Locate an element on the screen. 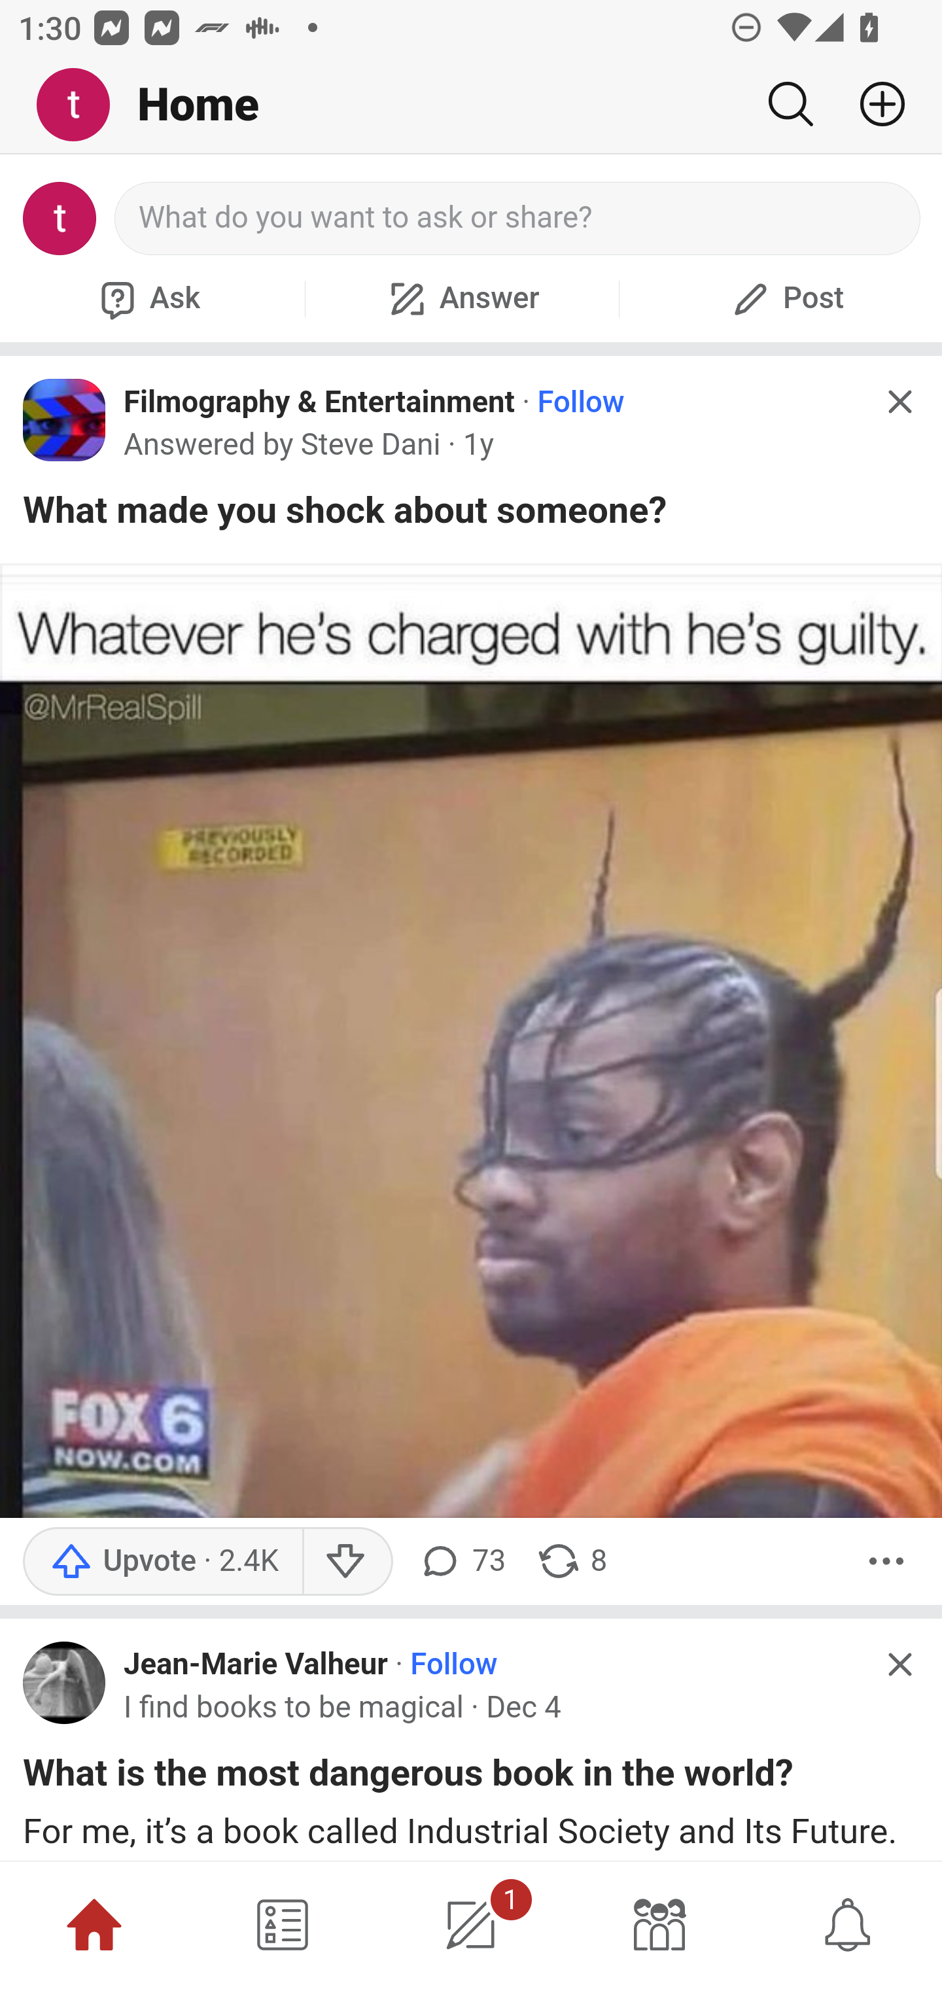 The image size is (942, 1989). Jean-Marie Valheur is located at coordinates (256, 1666).